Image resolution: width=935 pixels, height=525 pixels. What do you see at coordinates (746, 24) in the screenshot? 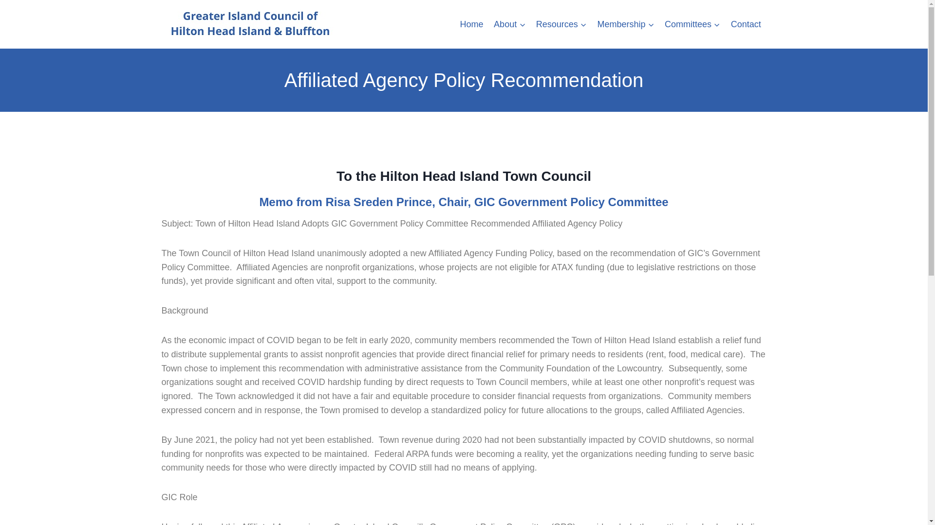
I see `Contact` at bounding box center [746, 24].